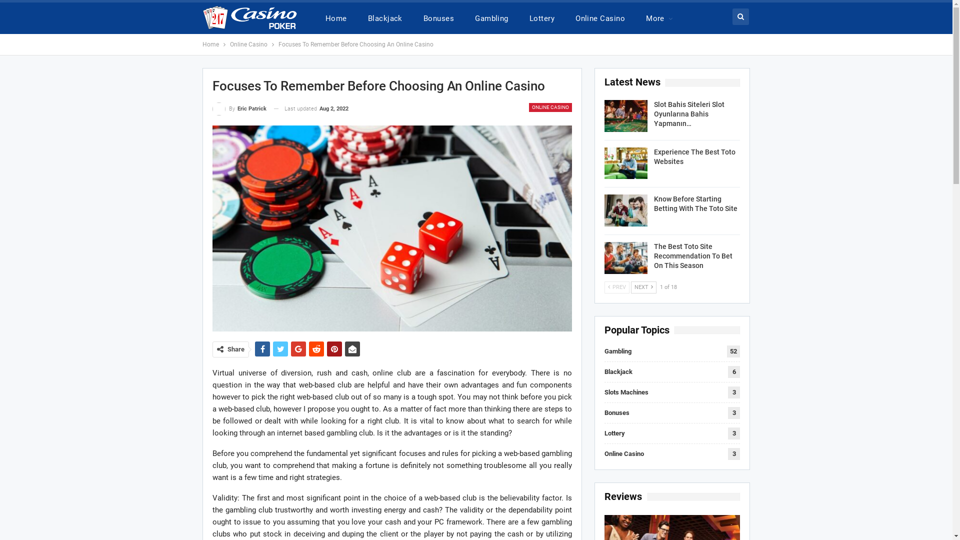  Describe the element at coordinates (618, 372) in the screenshot. I see `Blackjack
6` at that location.